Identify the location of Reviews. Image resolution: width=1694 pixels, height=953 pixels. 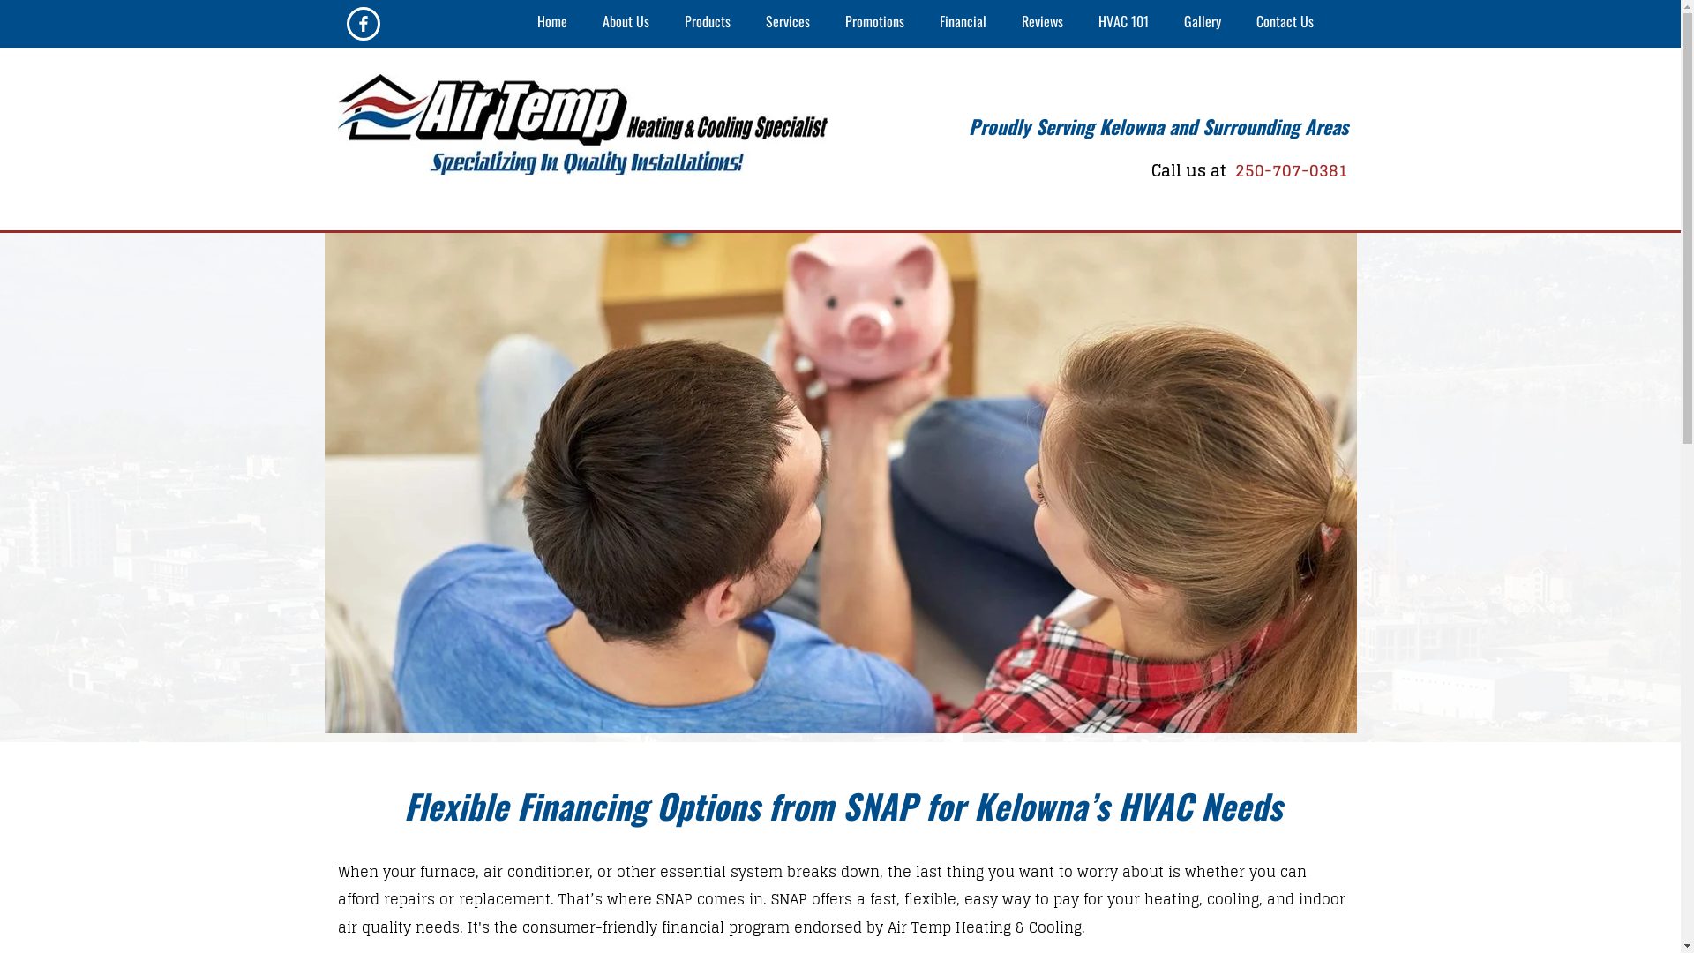
(1043, 24).